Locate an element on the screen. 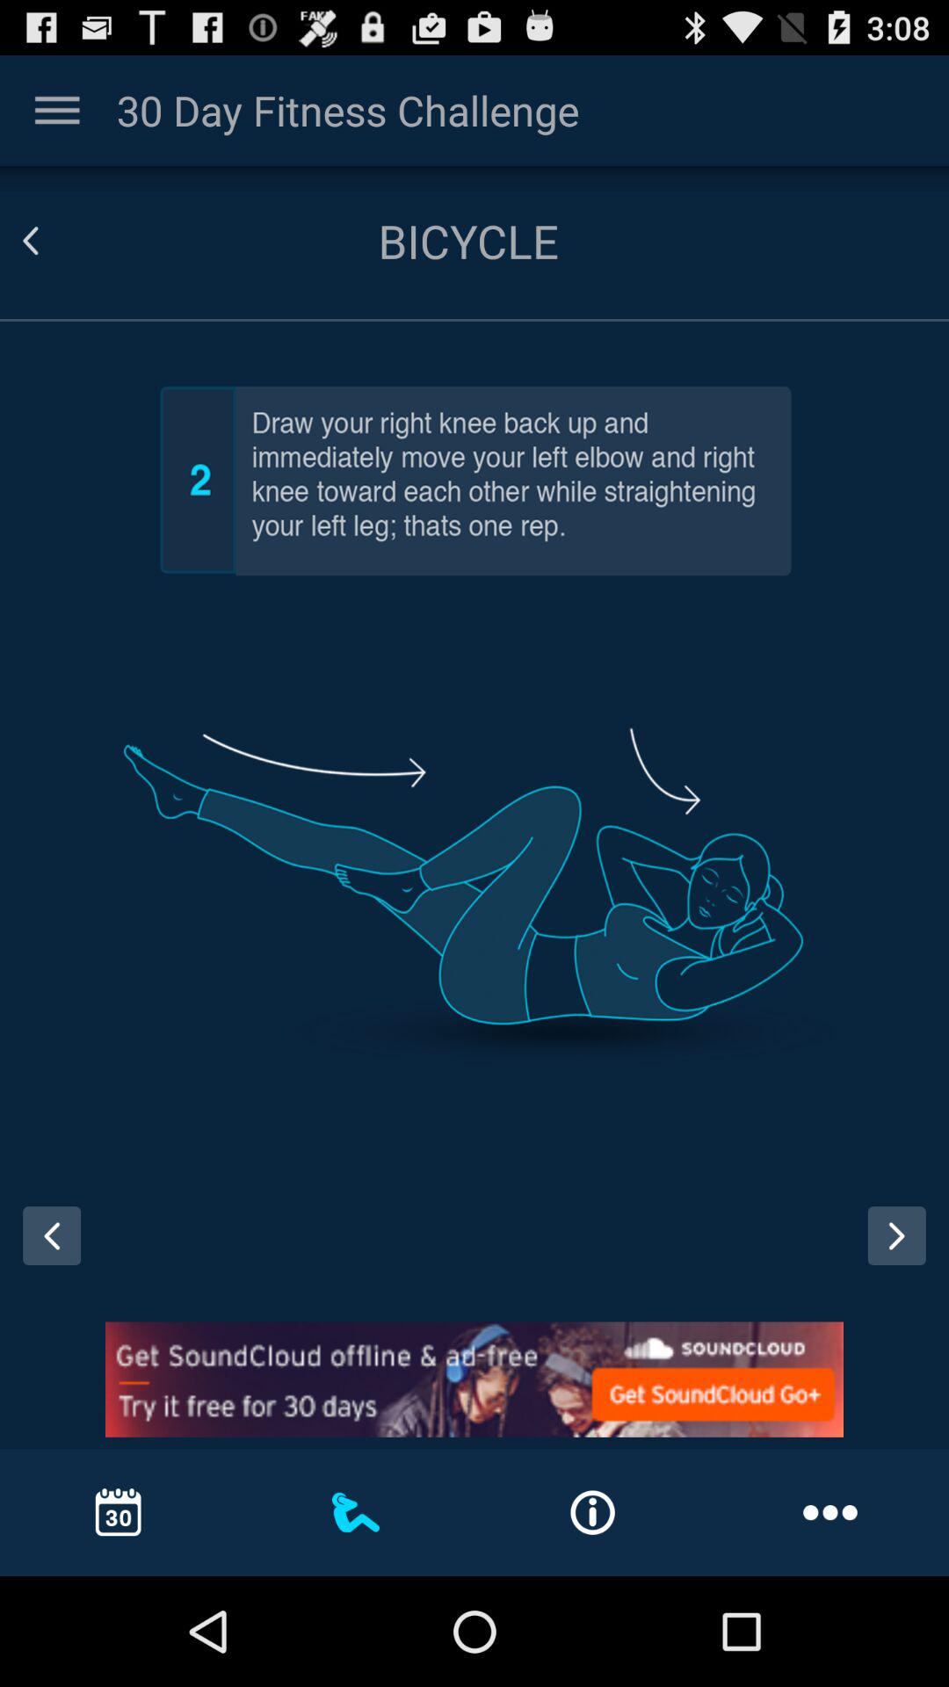 The height and width of the screenshot is (1687, 949). back the option is located at coordinates (52, 241).